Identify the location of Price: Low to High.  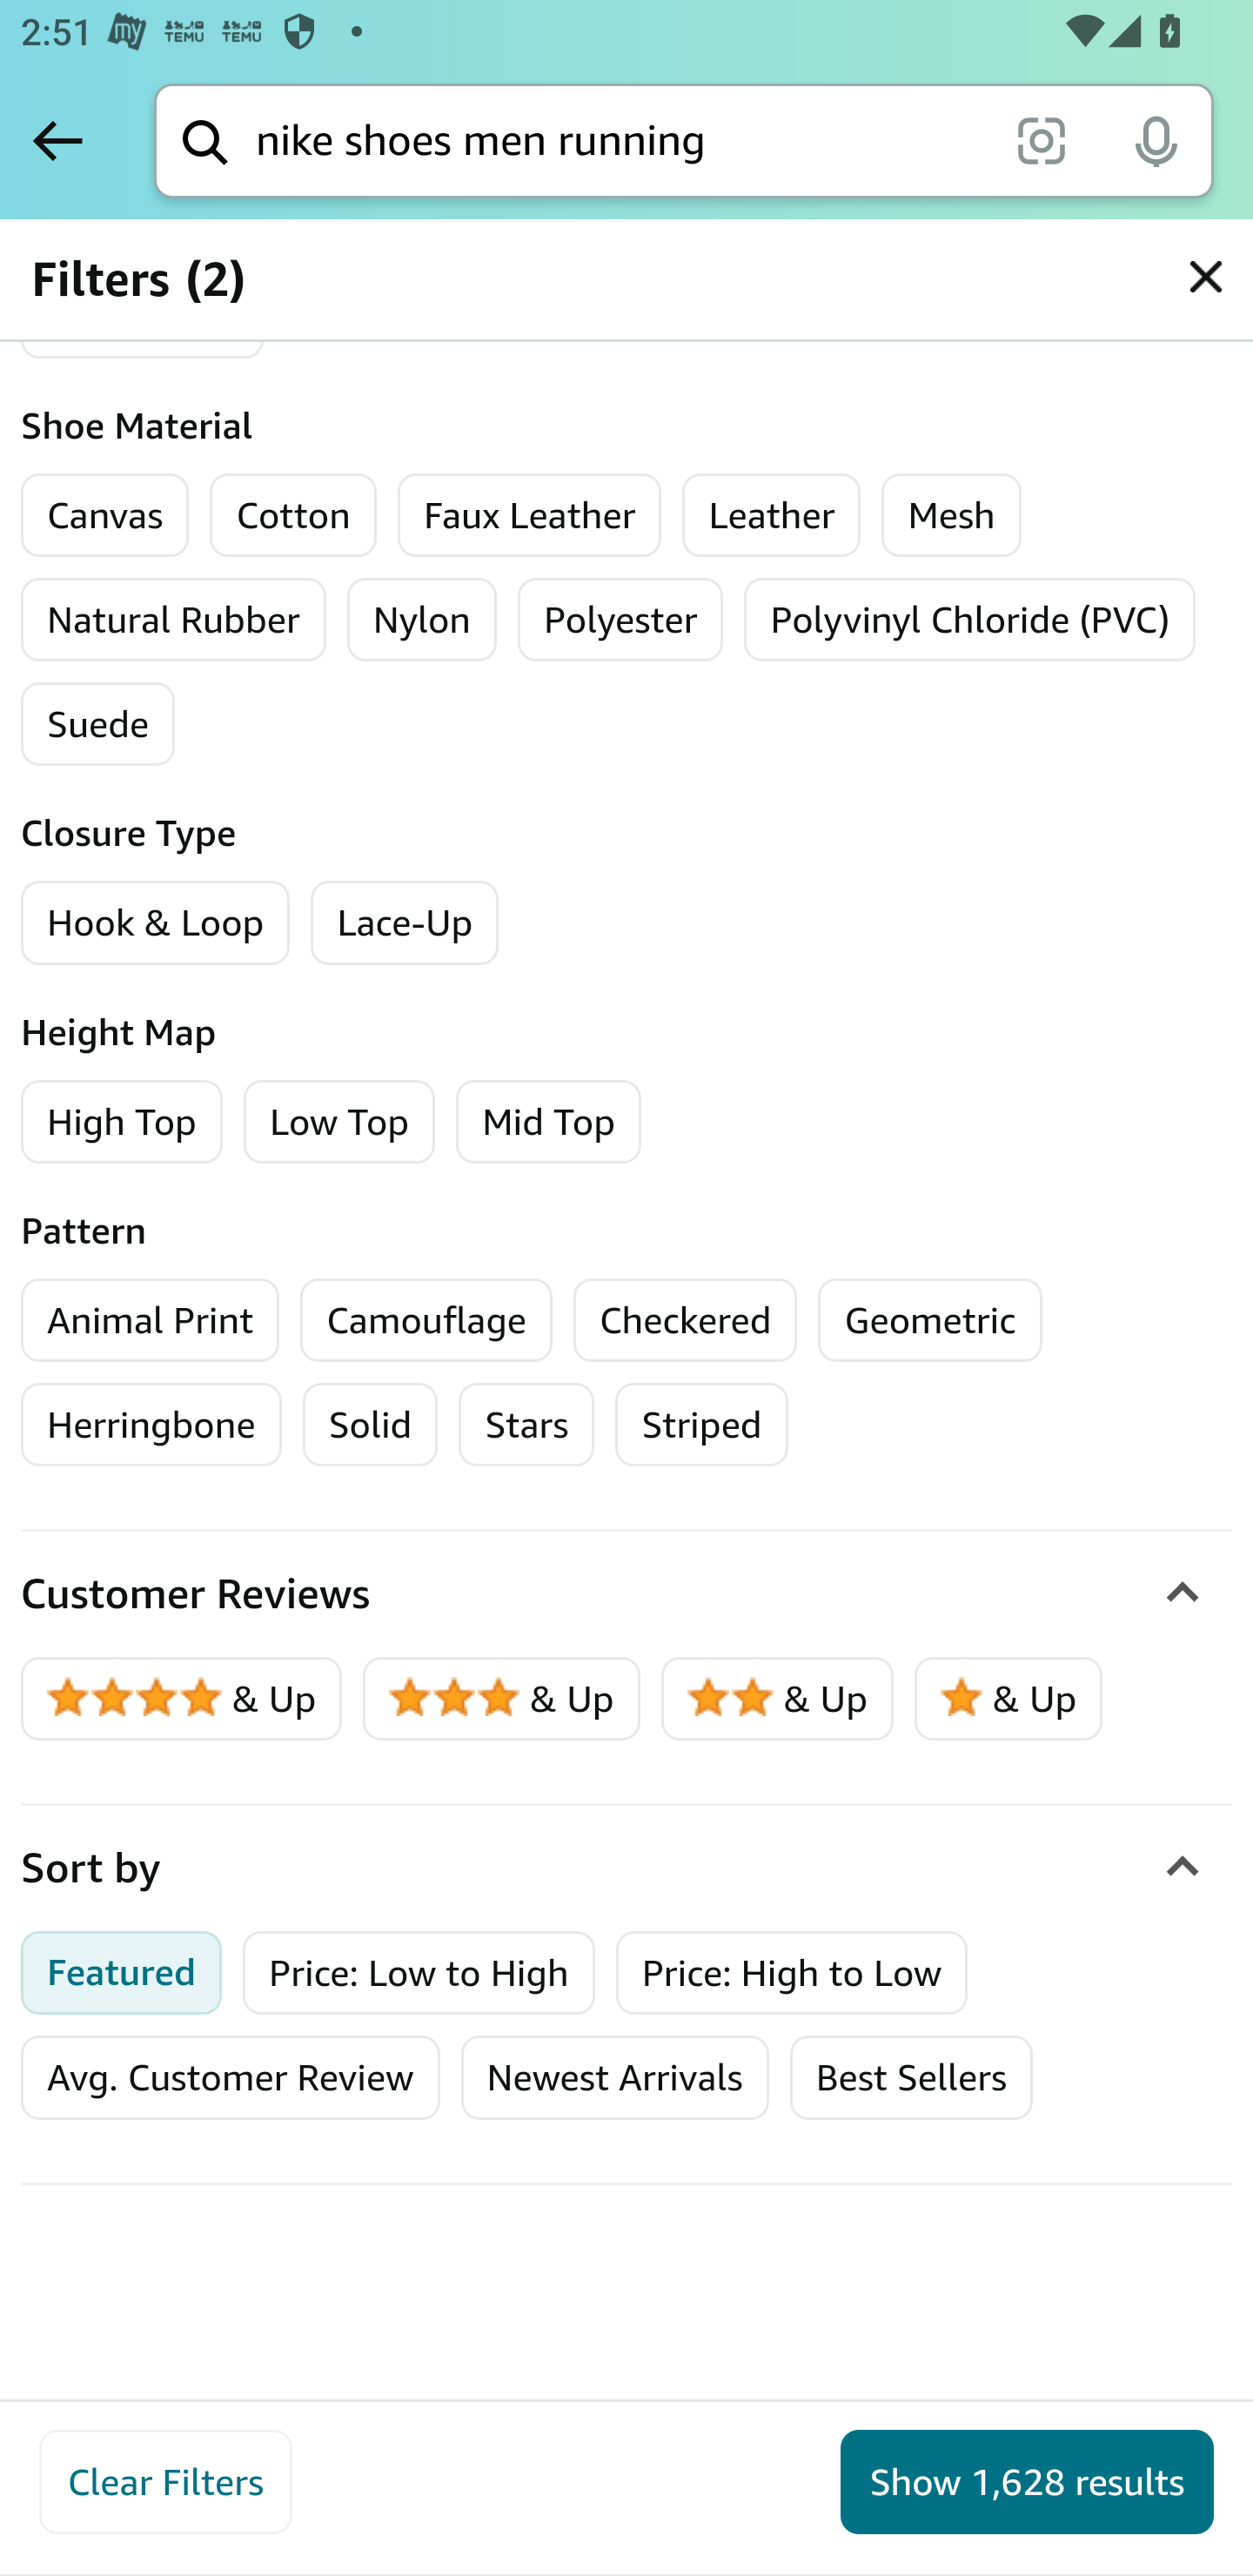
(419, 1972).